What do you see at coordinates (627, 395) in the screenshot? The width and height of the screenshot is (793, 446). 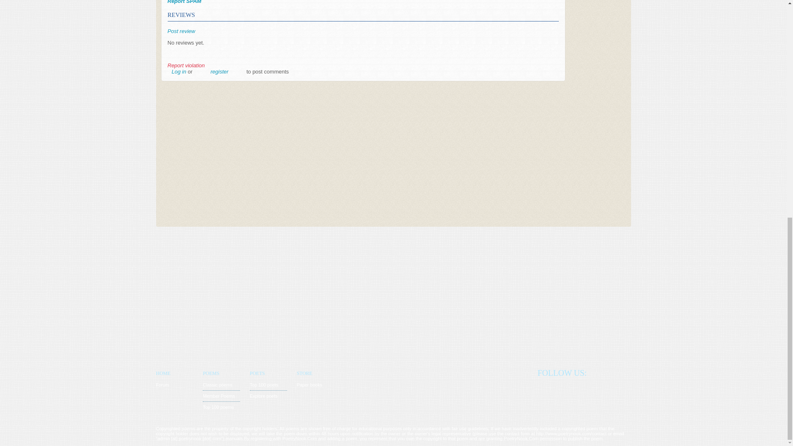 I see `Follow Poetry Nook on Facebook` at bounding box center [627, 395].